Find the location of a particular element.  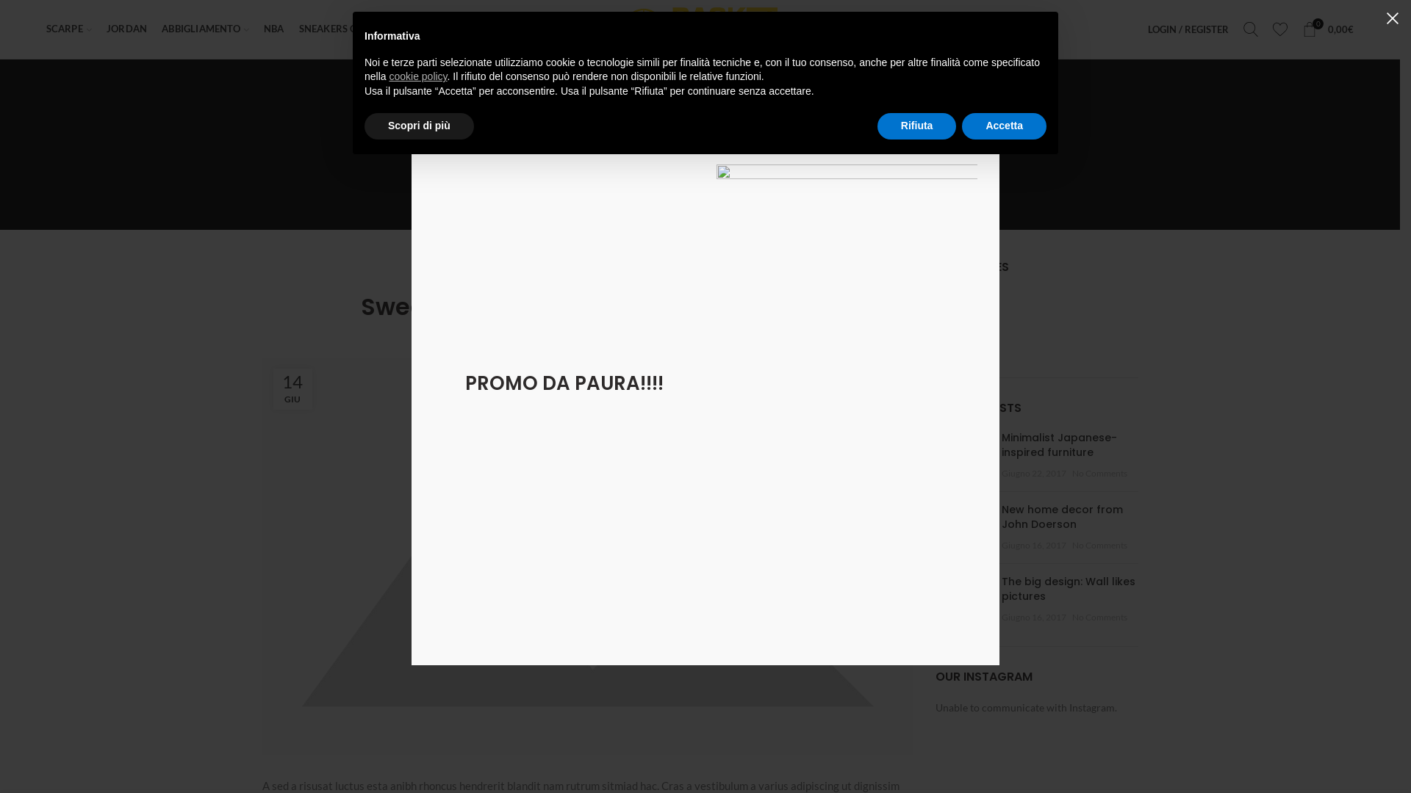

SNEAKERS CUSTOM is located at coordinates (345, 29).